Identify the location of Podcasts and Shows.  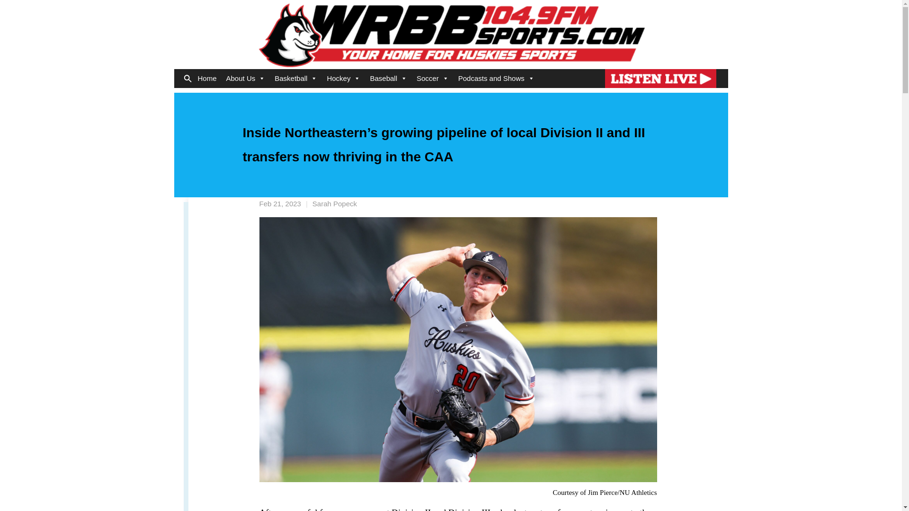
(496, 78).